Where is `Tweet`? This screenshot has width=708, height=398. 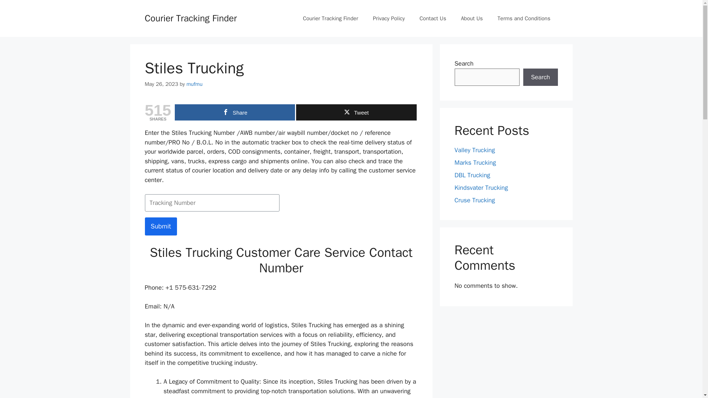 Tweet is located at coordinates (356, 112).